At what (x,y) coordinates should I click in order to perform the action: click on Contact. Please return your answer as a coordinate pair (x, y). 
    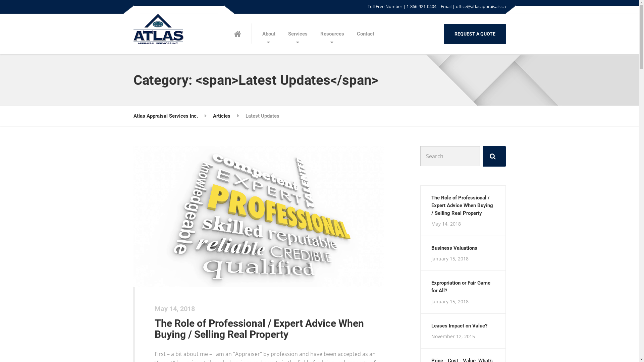
    Looking at the image, I should click on (365, 34).